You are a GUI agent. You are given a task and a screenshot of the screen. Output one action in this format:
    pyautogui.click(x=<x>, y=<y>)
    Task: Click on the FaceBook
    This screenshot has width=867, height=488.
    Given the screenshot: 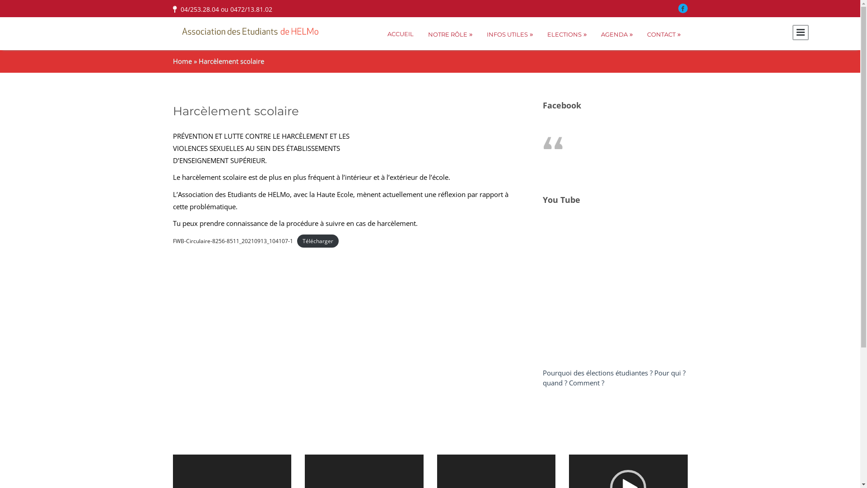 What is the action you would take?
    pyautogui.click(x=683, y=8)
    